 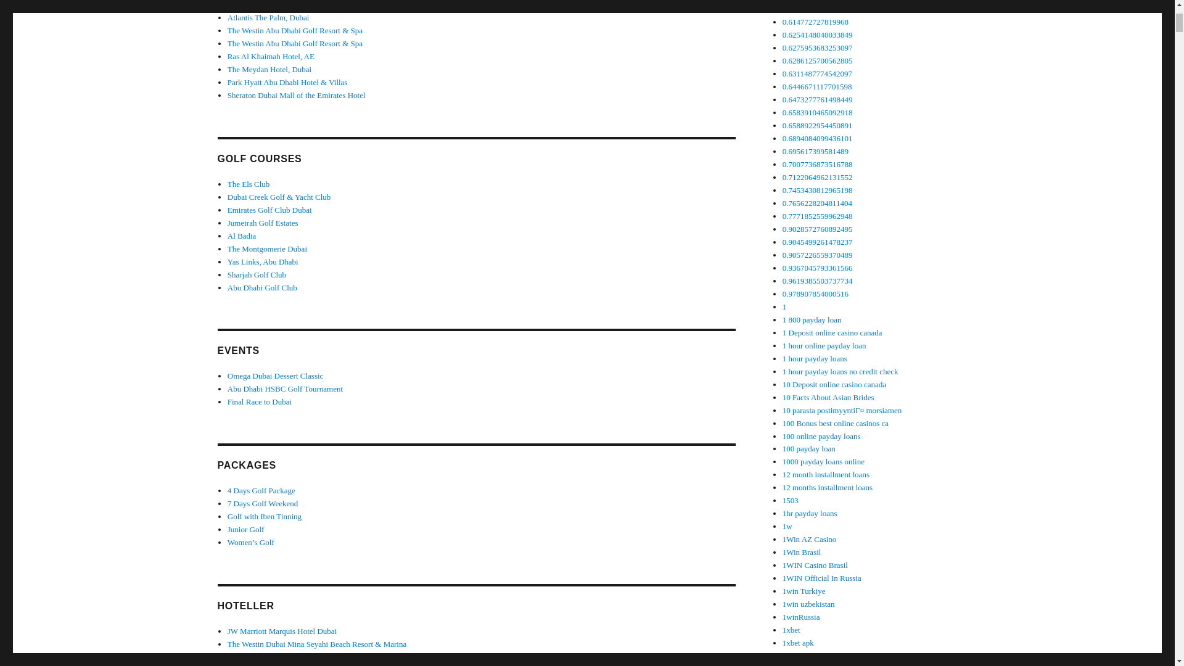 What do you see at coordinates (263, 503) in the screenshot?
I see `7 Days Golf Weekend` at bounding box center [263, 503].